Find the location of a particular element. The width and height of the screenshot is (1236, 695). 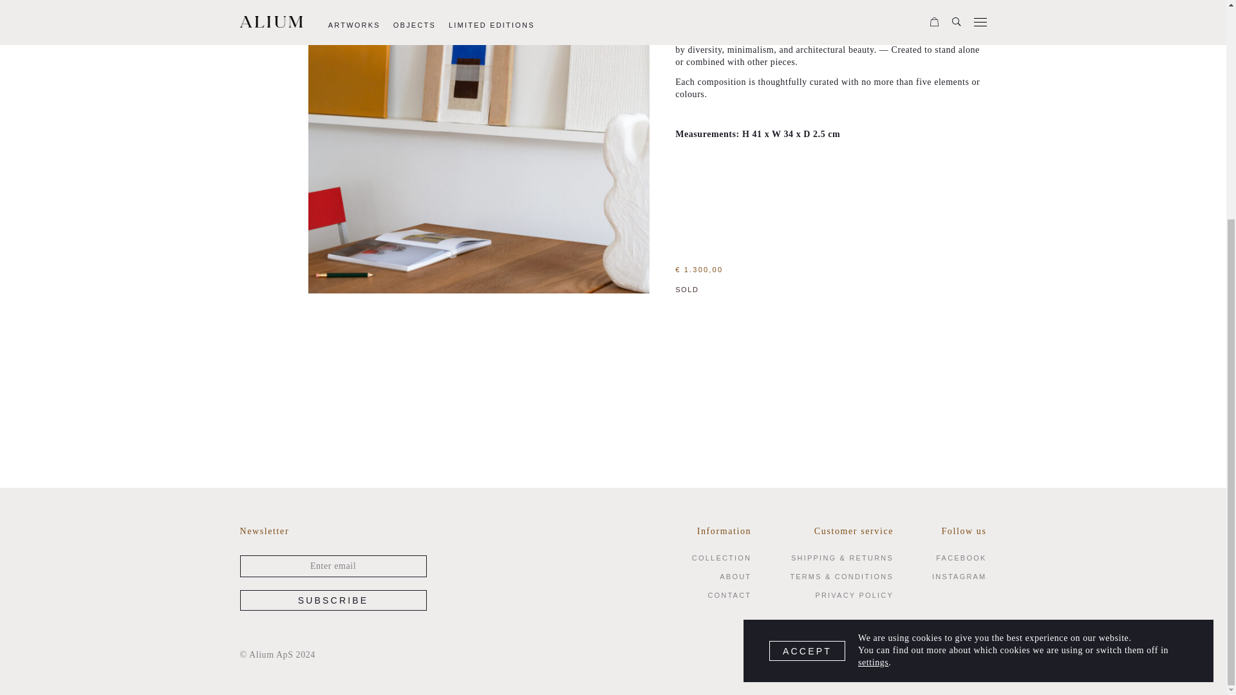

COLLECTION is located at coordinates (722, 557).